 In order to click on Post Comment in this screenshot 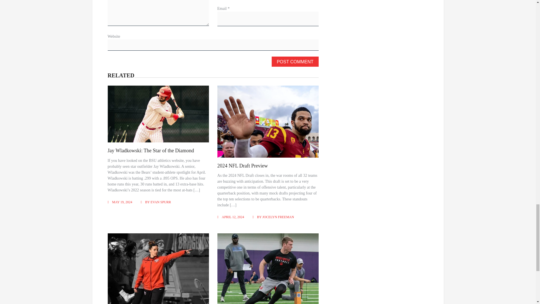, I will do `click(295, 61)`.